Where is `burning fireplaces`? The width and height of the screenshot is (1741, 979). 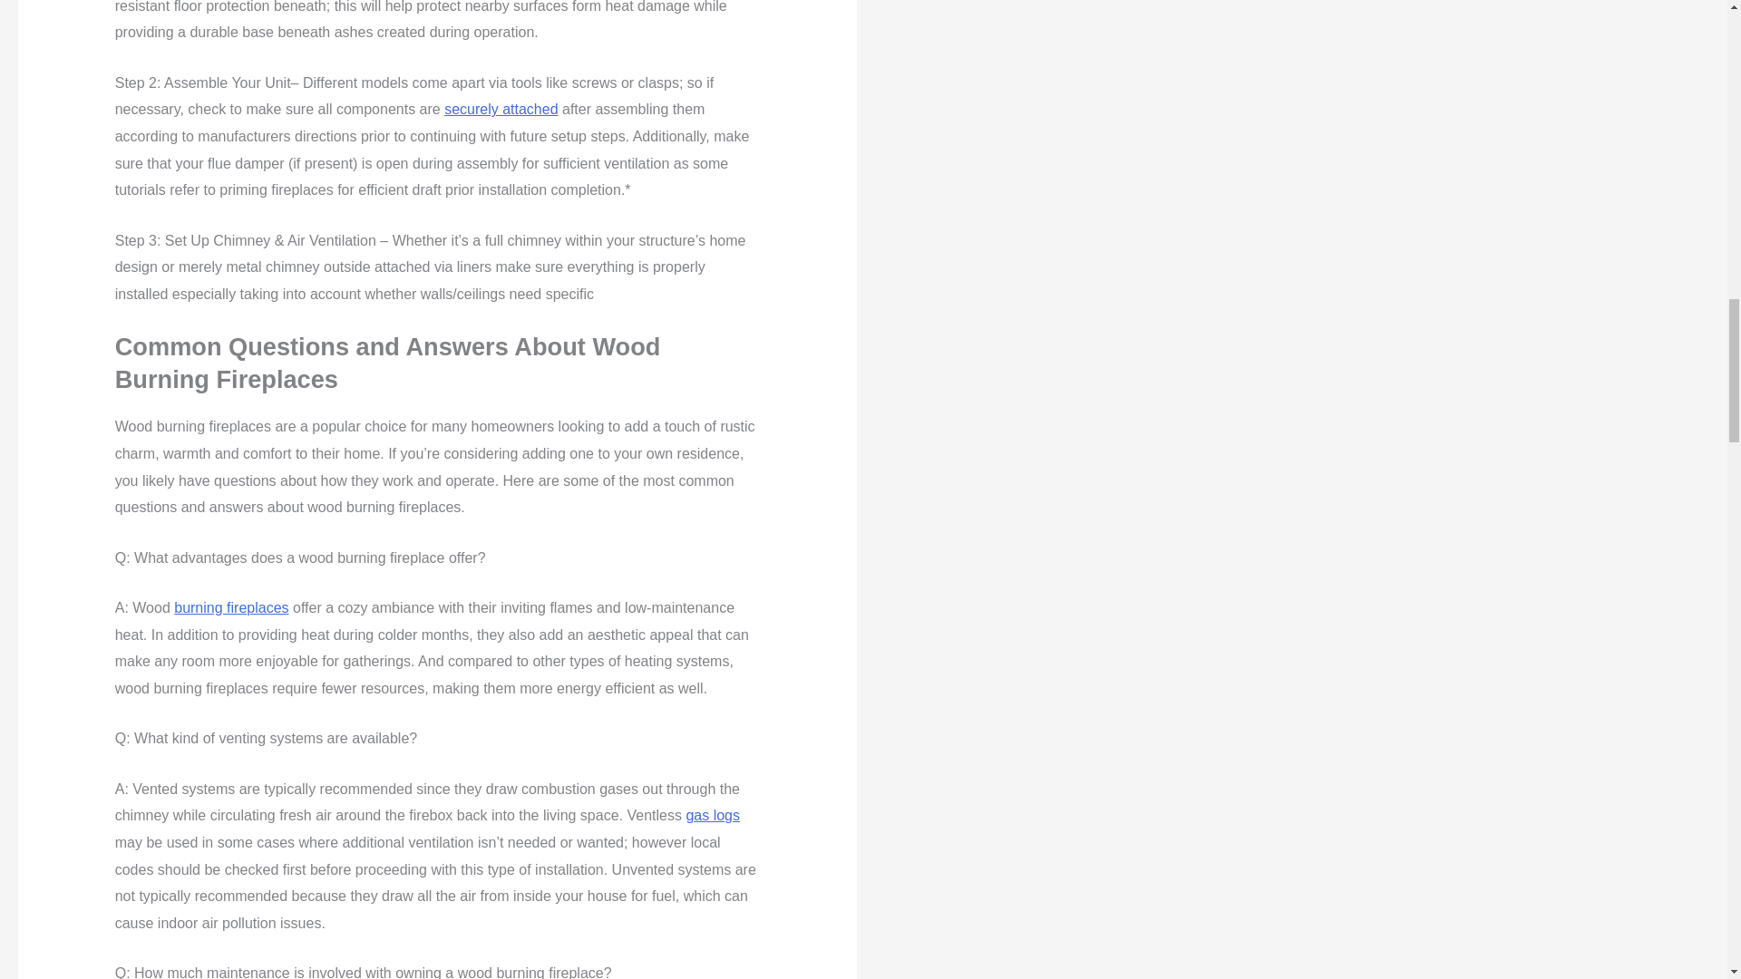 burning fireplaces is located at coordinates (231, 607).